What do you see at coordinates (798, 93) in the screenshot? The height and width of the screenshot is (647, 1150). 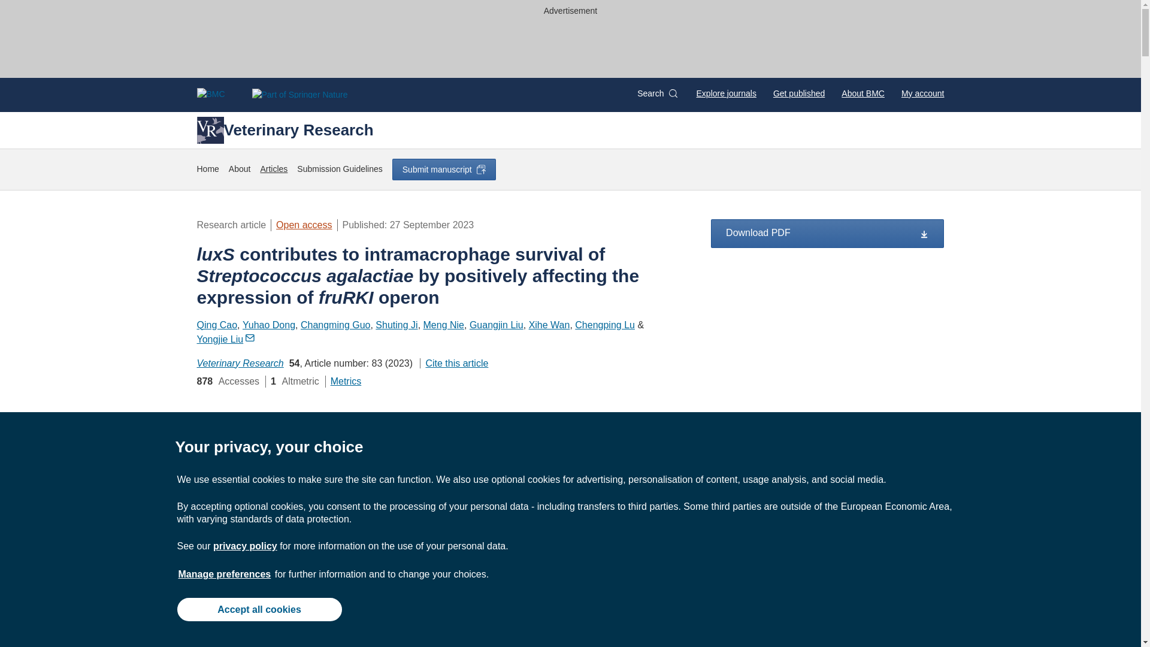 I see `Get published` at bounding box center [798, 93].